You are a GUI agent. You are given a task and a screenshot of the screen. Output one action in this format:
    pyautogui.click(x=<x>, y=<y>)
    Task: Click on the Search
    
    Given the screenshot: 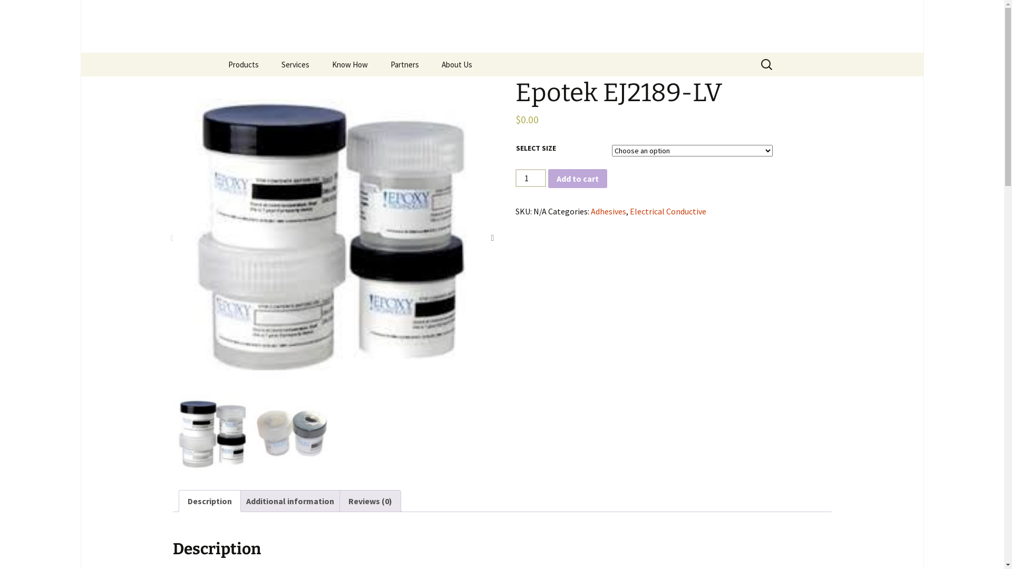 What is the action you would take?
    pyautogui.click(x=13, y=12)
    